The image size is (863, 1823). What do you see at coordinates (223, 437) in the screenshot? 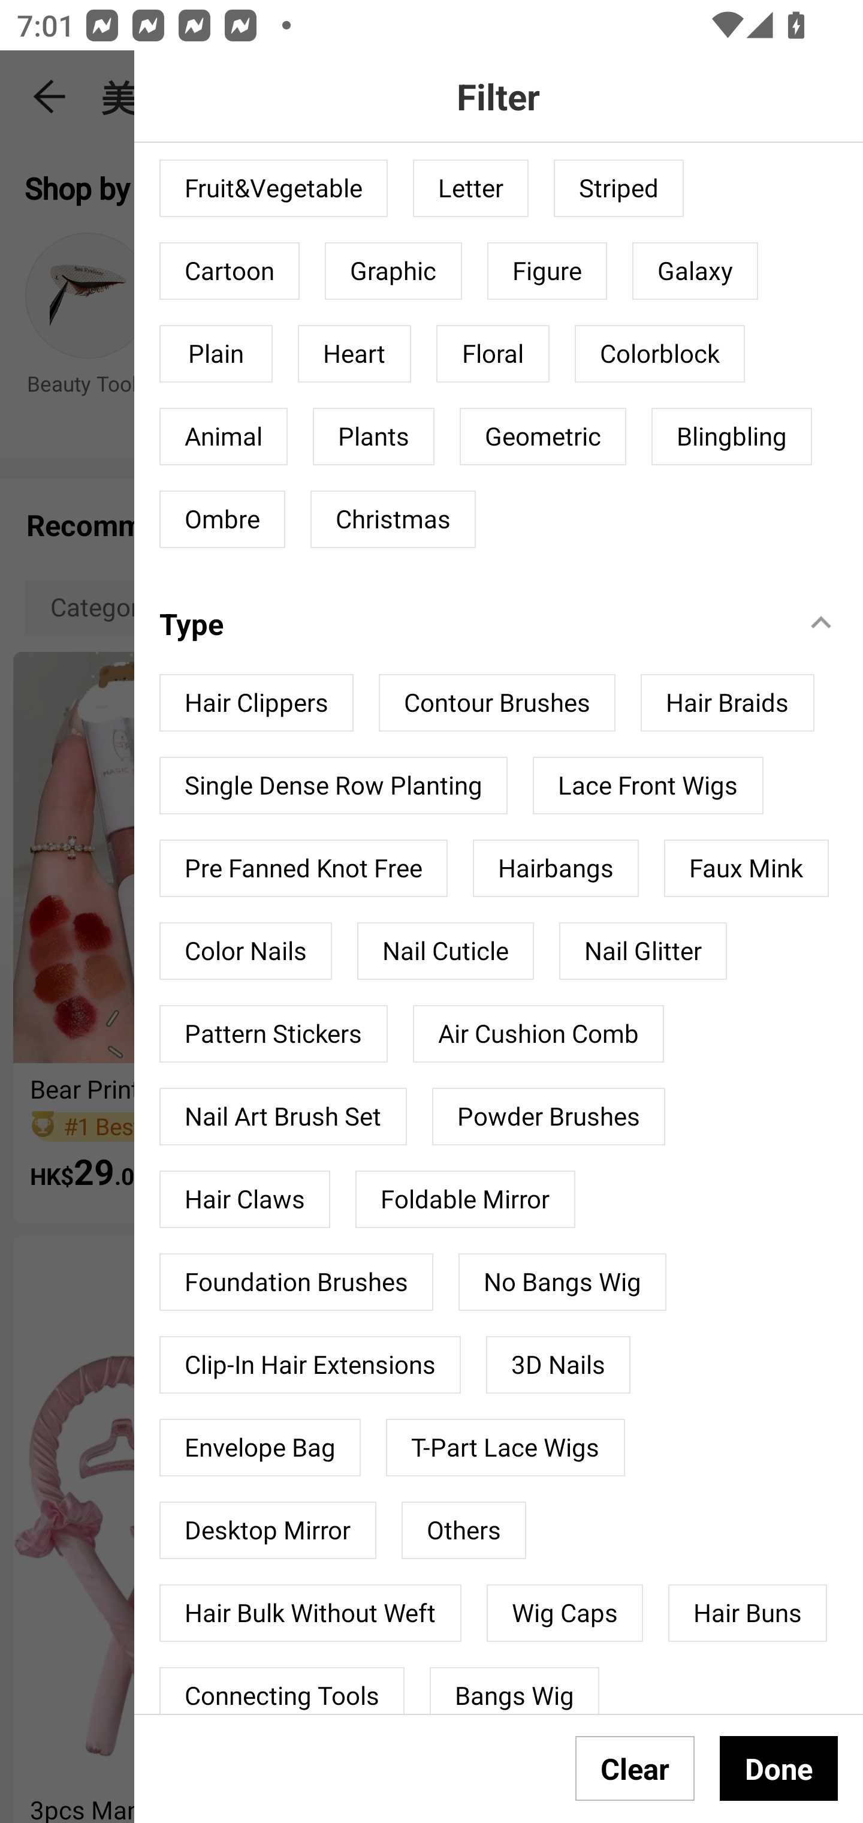
I see `Animal` at bounding box center [223, 437].